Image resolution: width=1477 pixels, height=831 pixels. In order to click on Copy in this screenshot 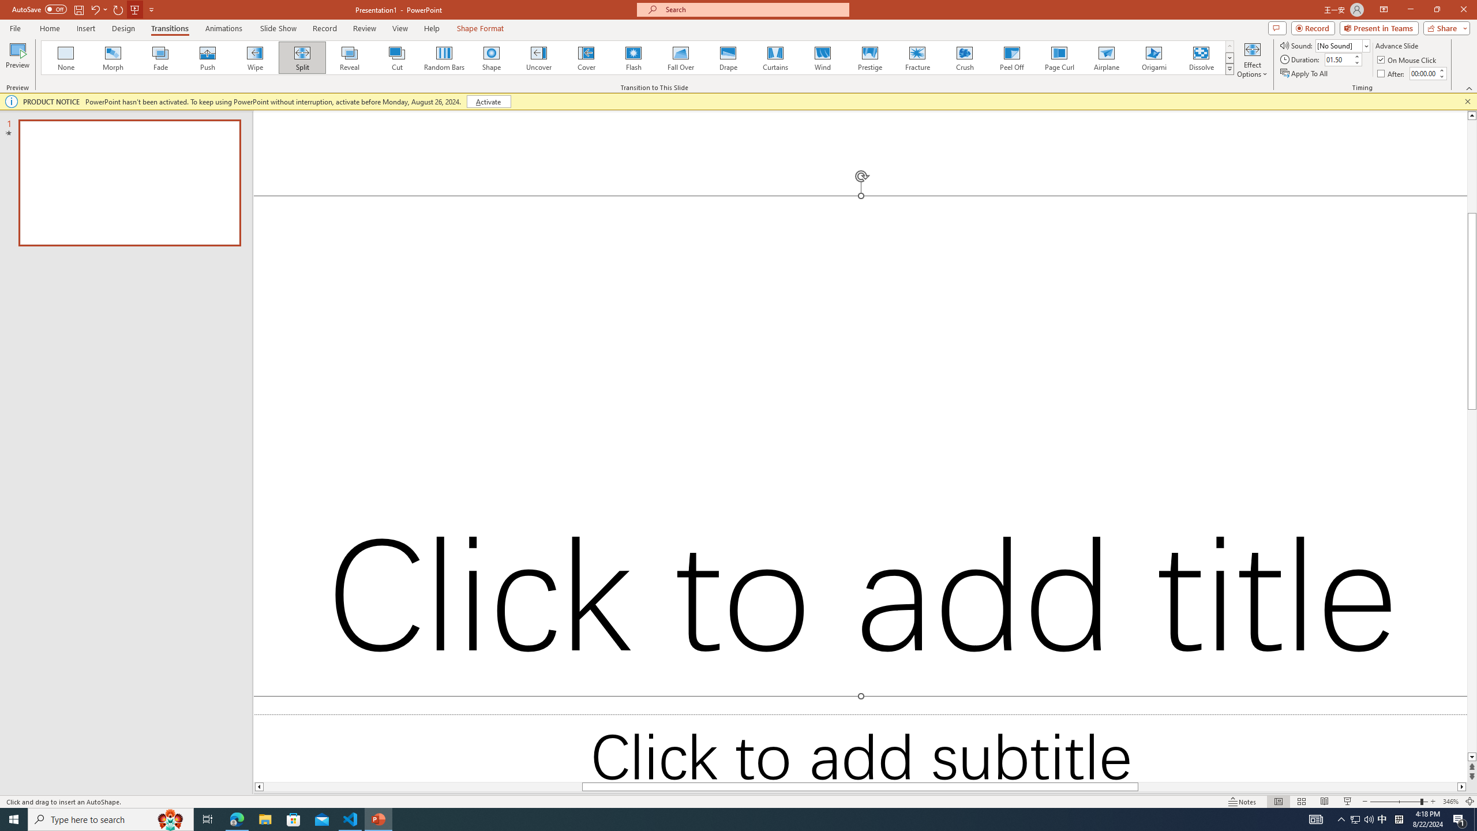, I will do `click(65, 93)`.